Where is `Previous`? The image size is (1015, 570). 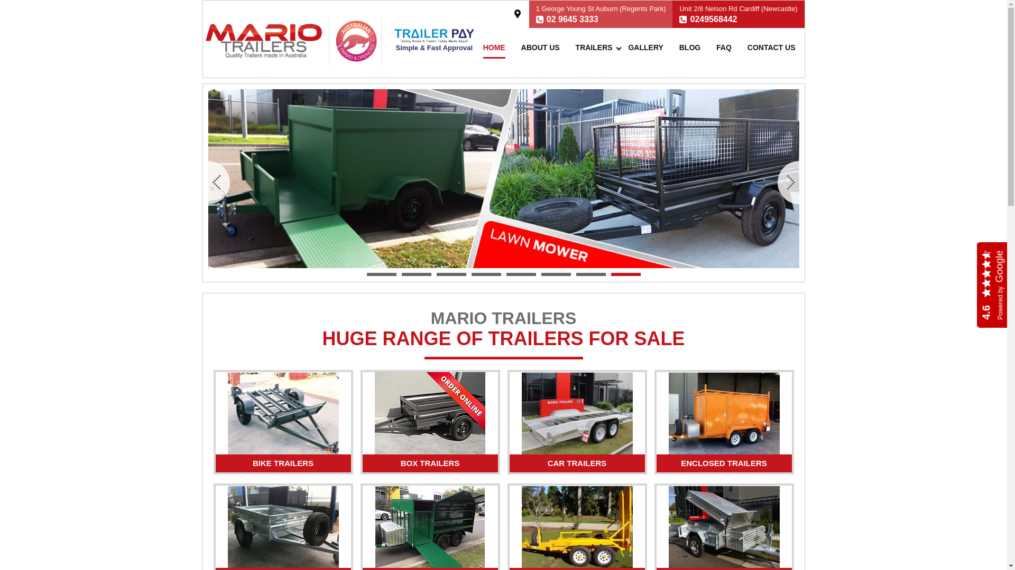 Previous is located at coordinates (219, 183).